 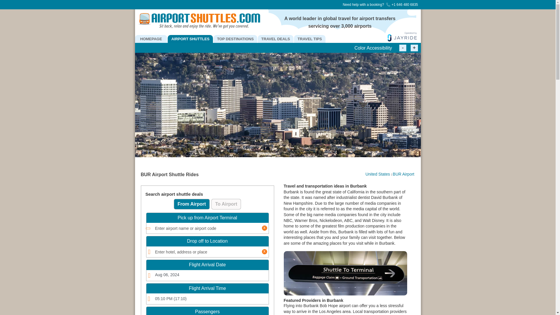 I want to click on Color Accessibility, so click(x=373, y=48).